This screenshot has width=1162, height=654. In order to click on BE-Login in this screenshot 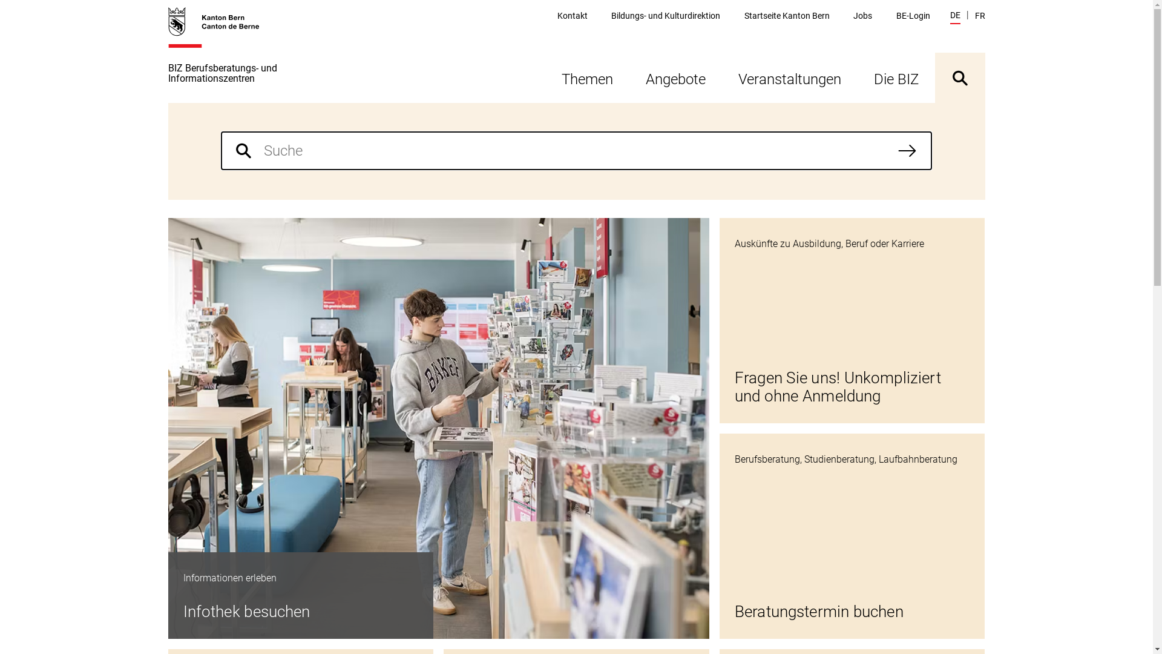, I will do `click(913, 16)`.